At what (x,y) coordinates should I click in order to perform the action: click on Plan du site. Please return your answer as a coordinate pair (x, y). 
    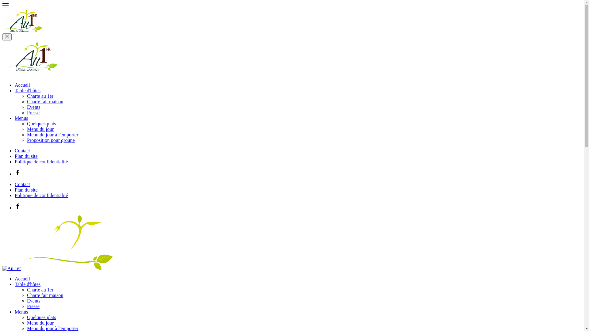
    Looking at the image, I should click on (26, 156).